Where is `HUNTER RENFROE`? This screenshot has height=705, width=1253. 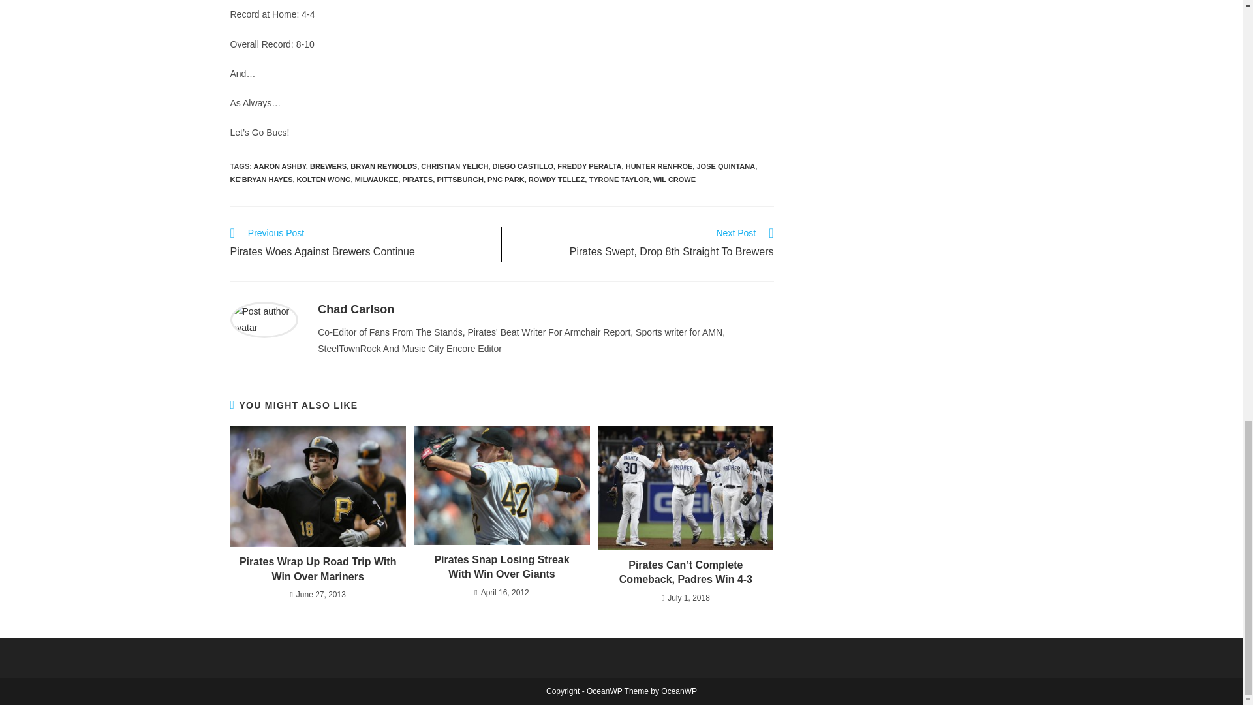
HUNTER RENFROE is located at coordinates (659, 166).